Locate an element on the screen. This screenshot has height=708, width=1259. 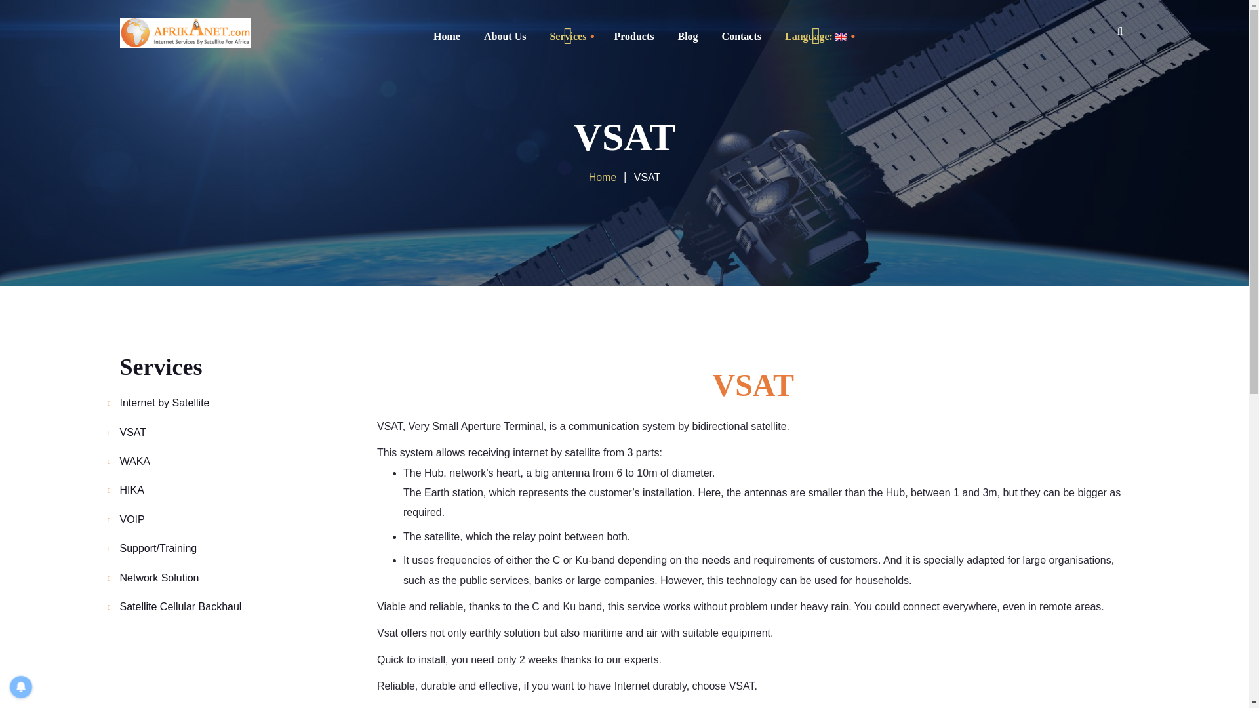
Services is located at coordinates (568, 37).